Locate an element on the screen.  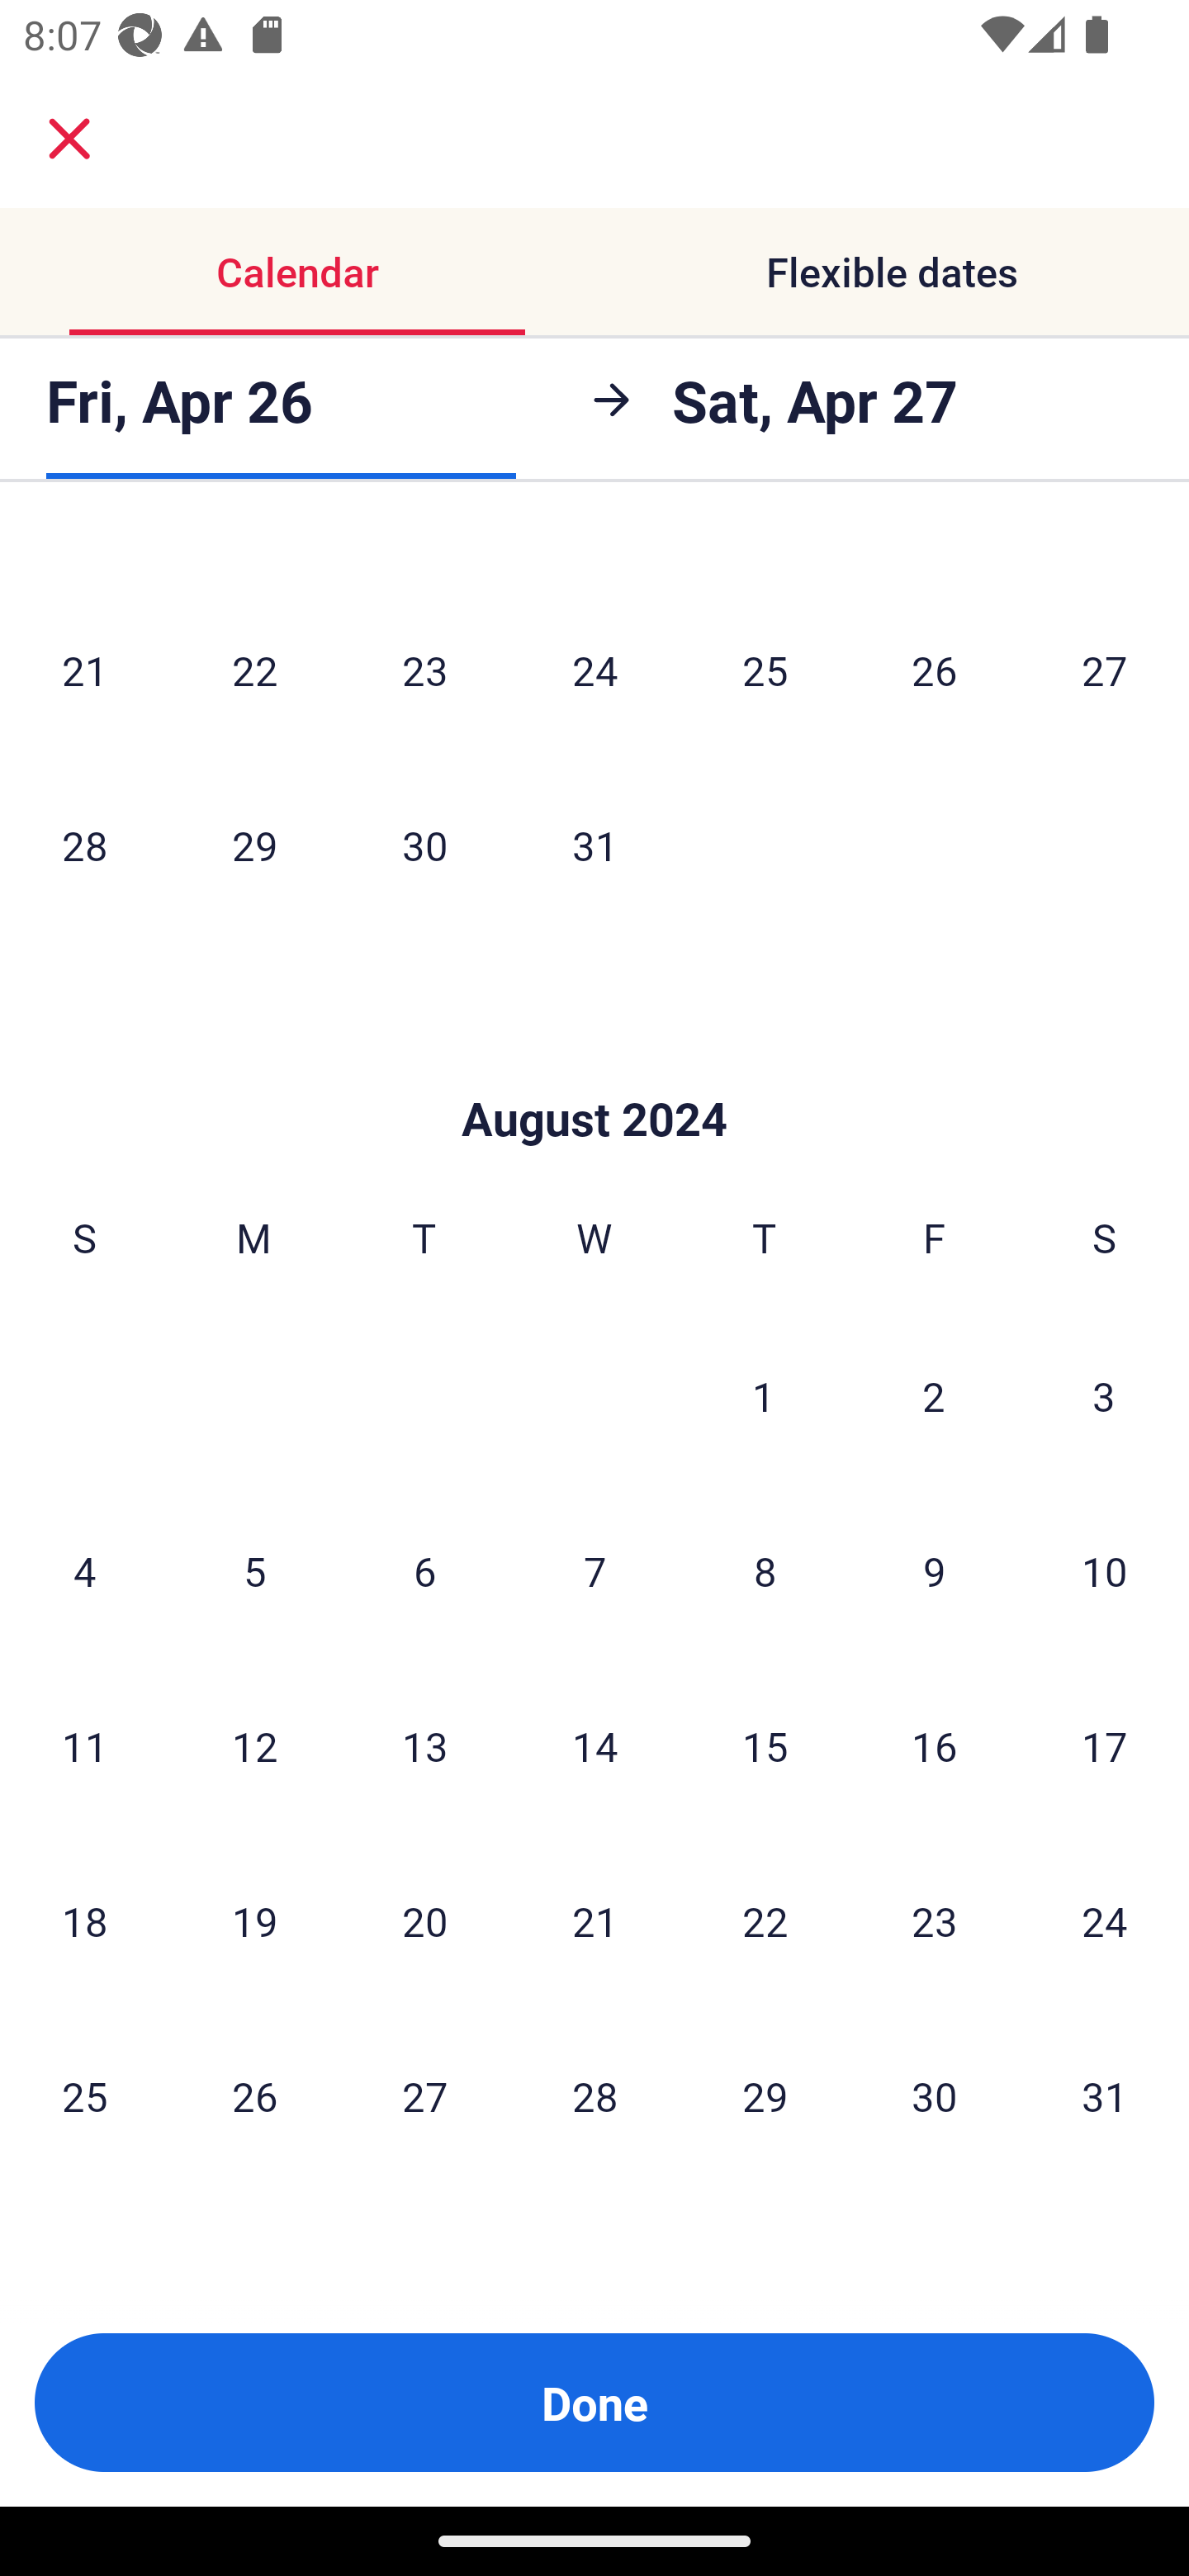
31 Wednesday, July 31, 2024 is located at coordinates (594, 845).